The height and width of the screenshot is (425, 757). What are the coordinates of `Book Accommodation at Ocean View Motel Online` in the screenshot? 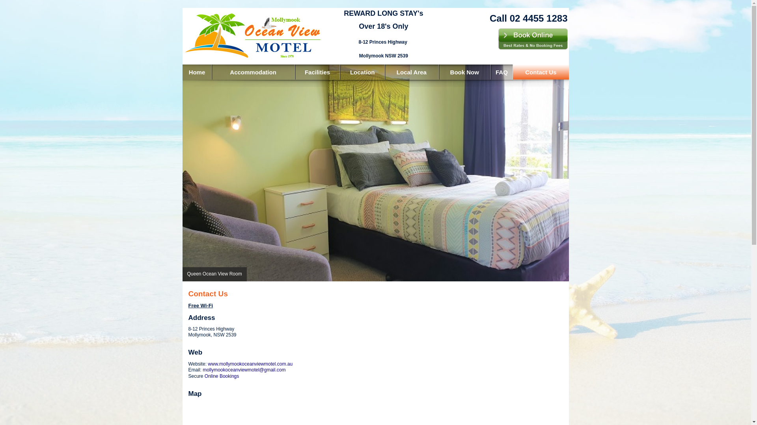 It's located at (533, 39).